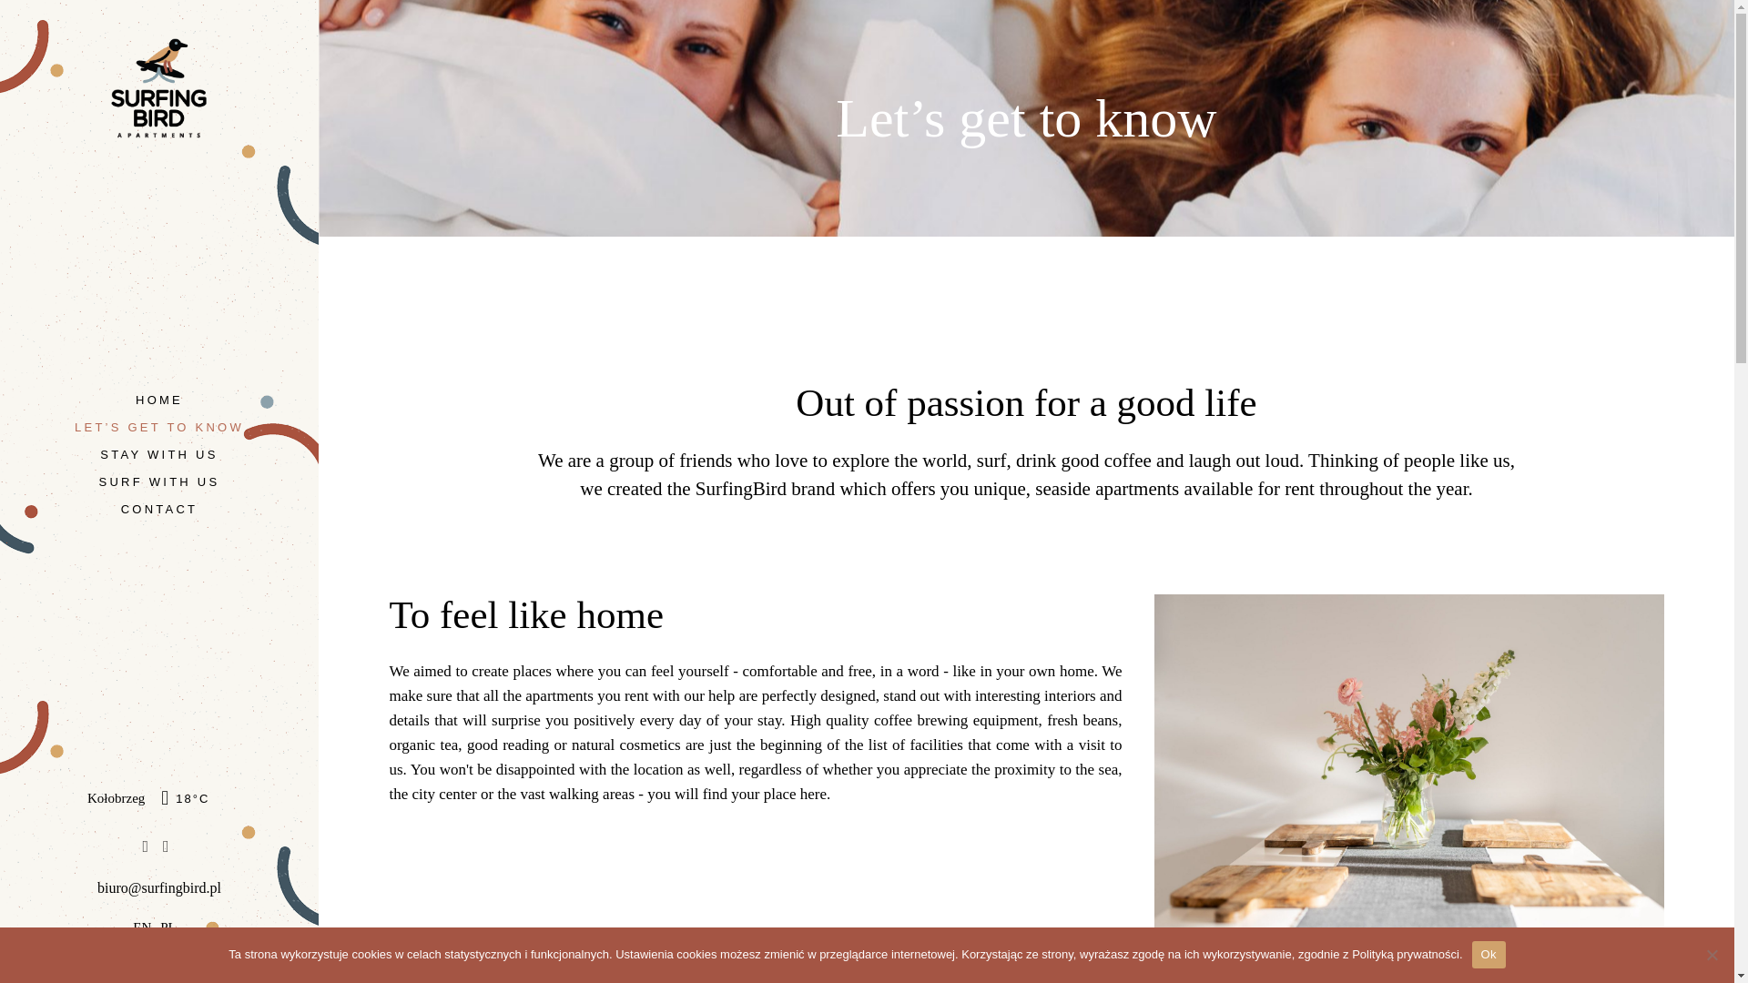 The height and width of the screenshot is (983, 1748). Describe the element at coordinates (141, 927) in the screenshot. I see `EN` at that location.